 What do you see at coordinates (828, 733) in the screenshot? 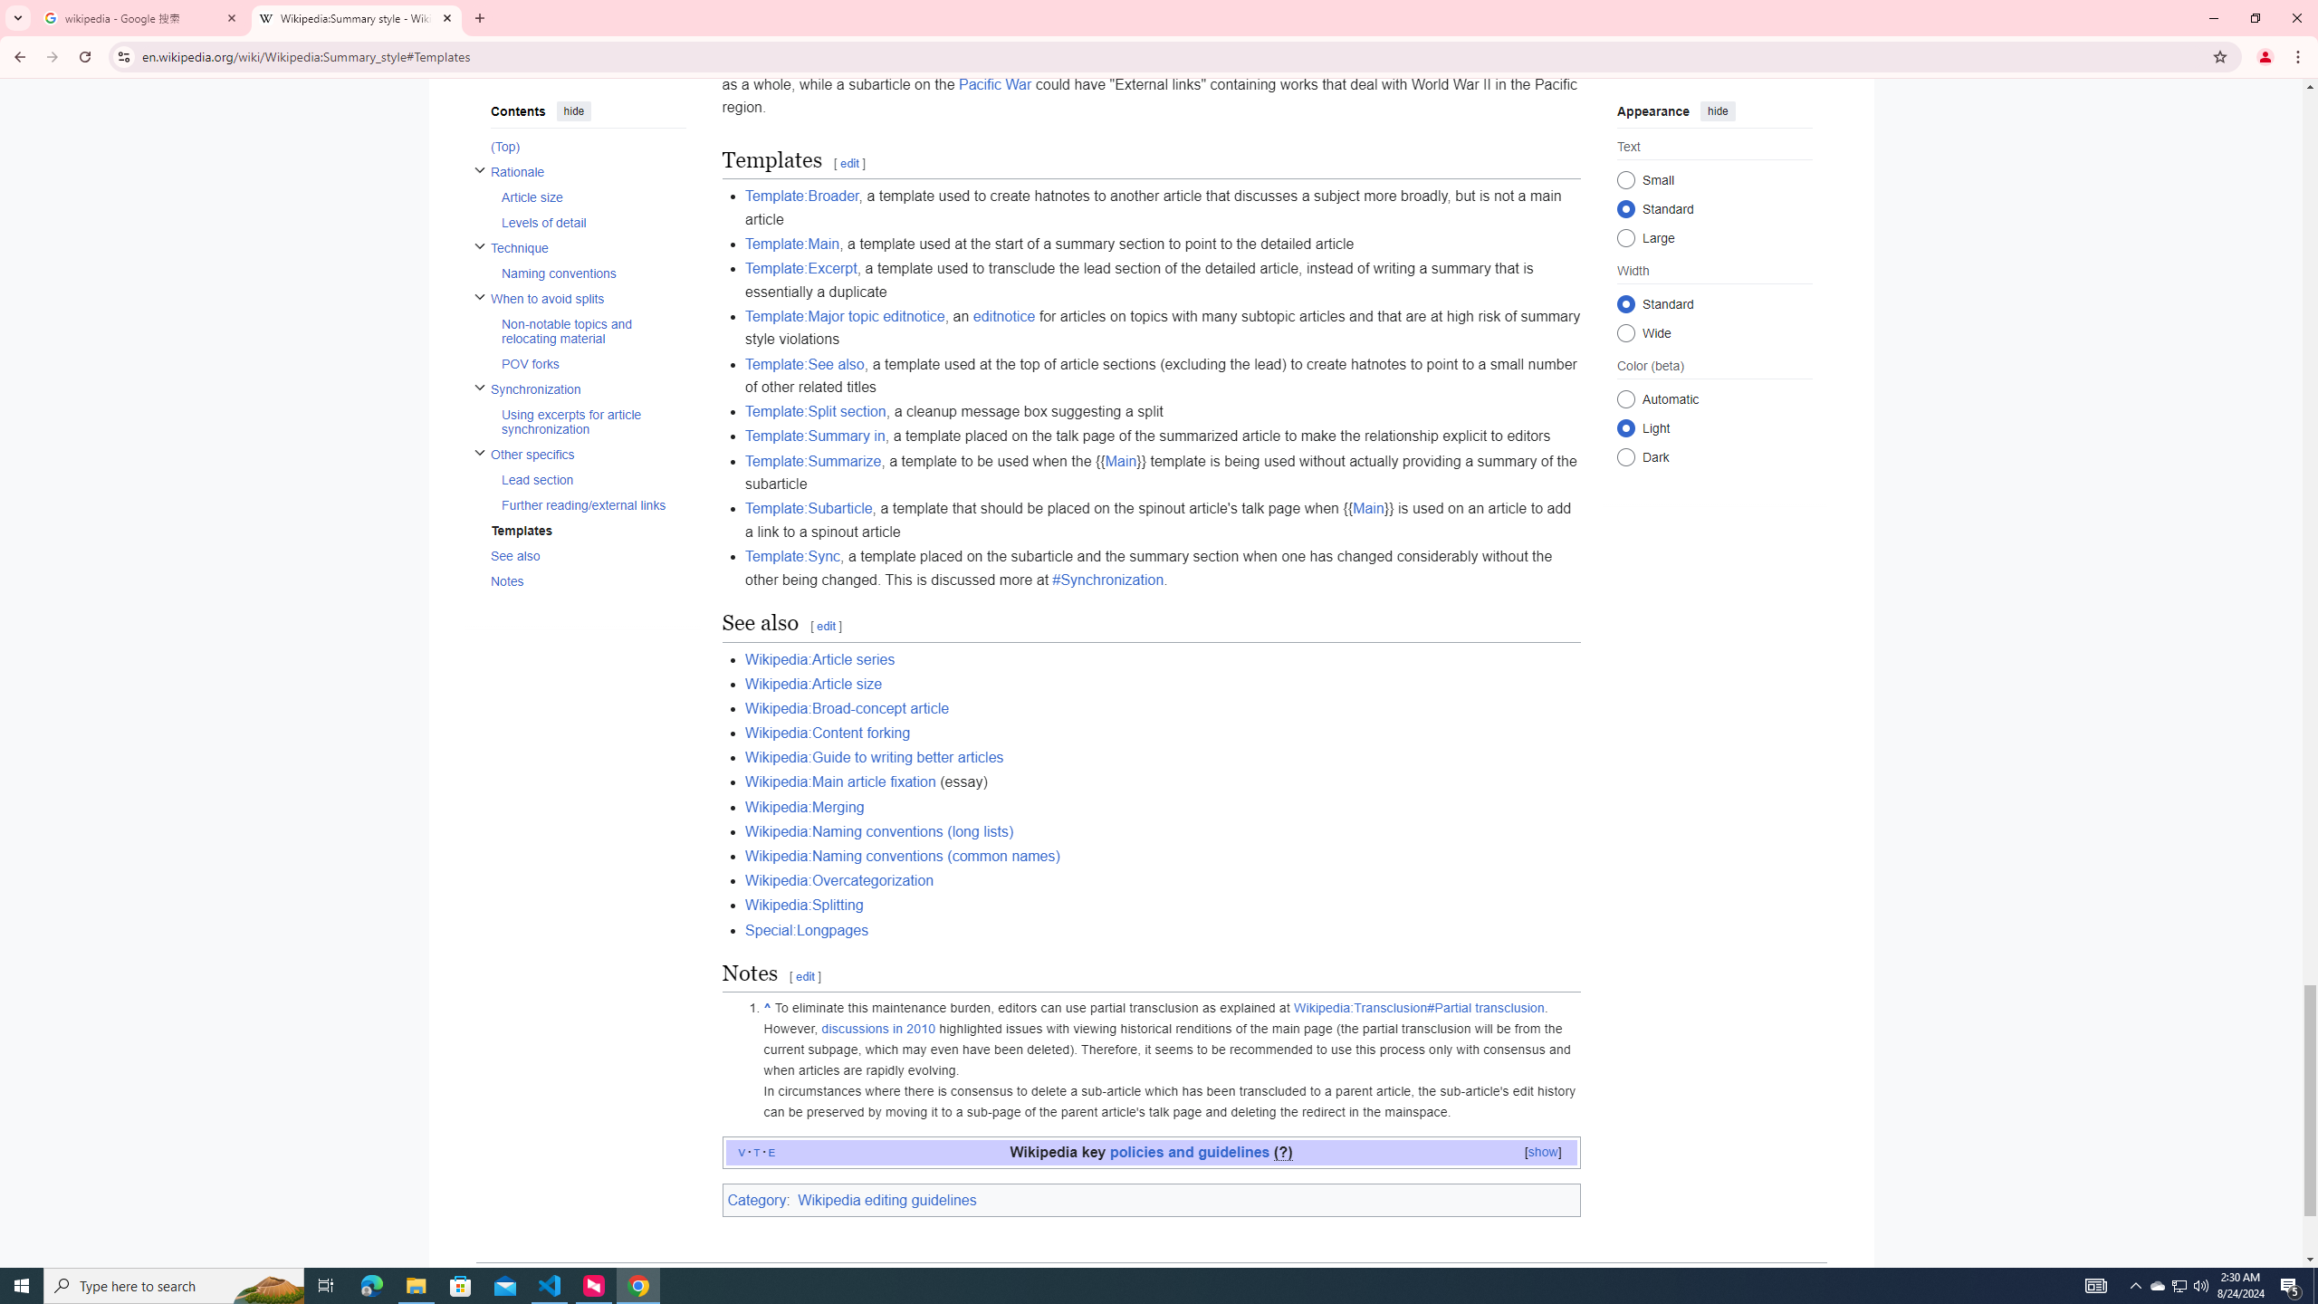
I see `Wikipedia:Content forking` at bounding box center [828, 733].